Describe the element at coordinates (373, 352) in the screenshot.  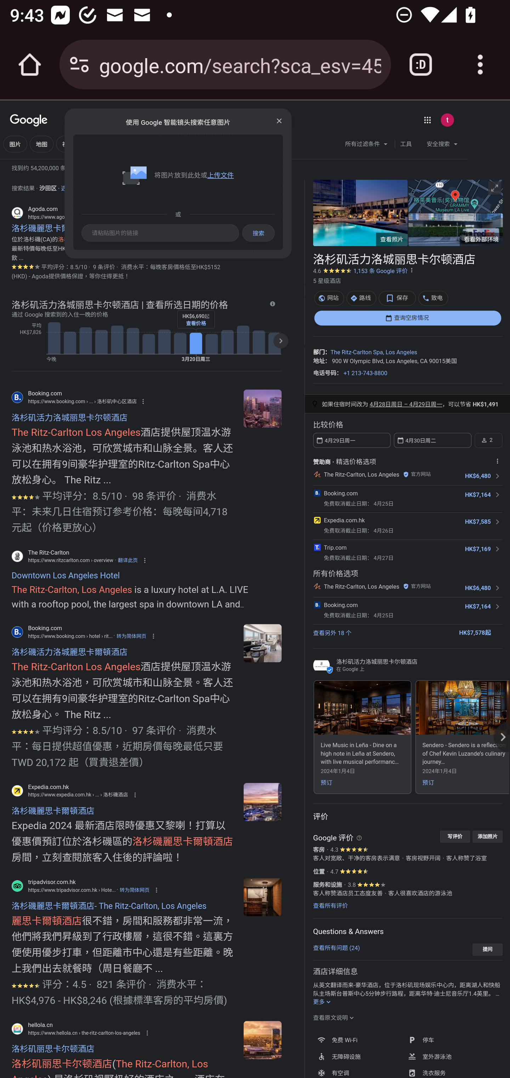
I see `The Ritz-Carlton Spa, Los Angeles` at that location.